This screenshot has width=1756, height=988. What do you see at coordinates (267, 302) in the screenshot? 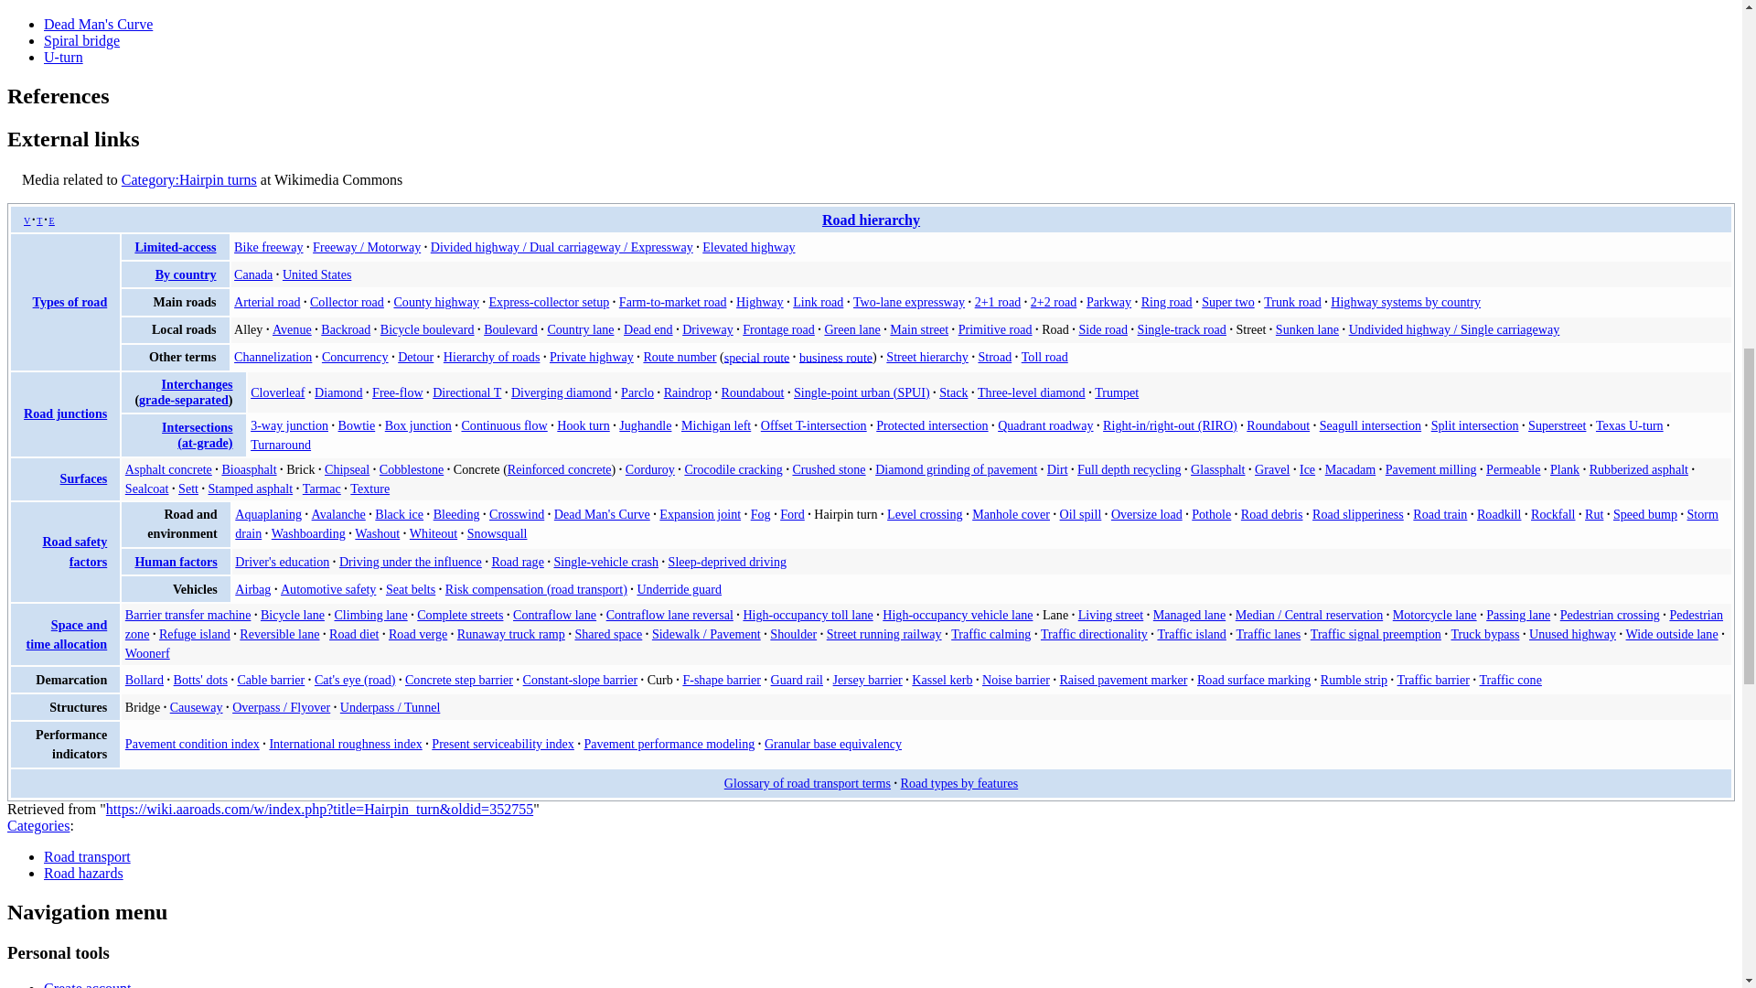
I see `Arterial road` at bounding box center [267, 302].